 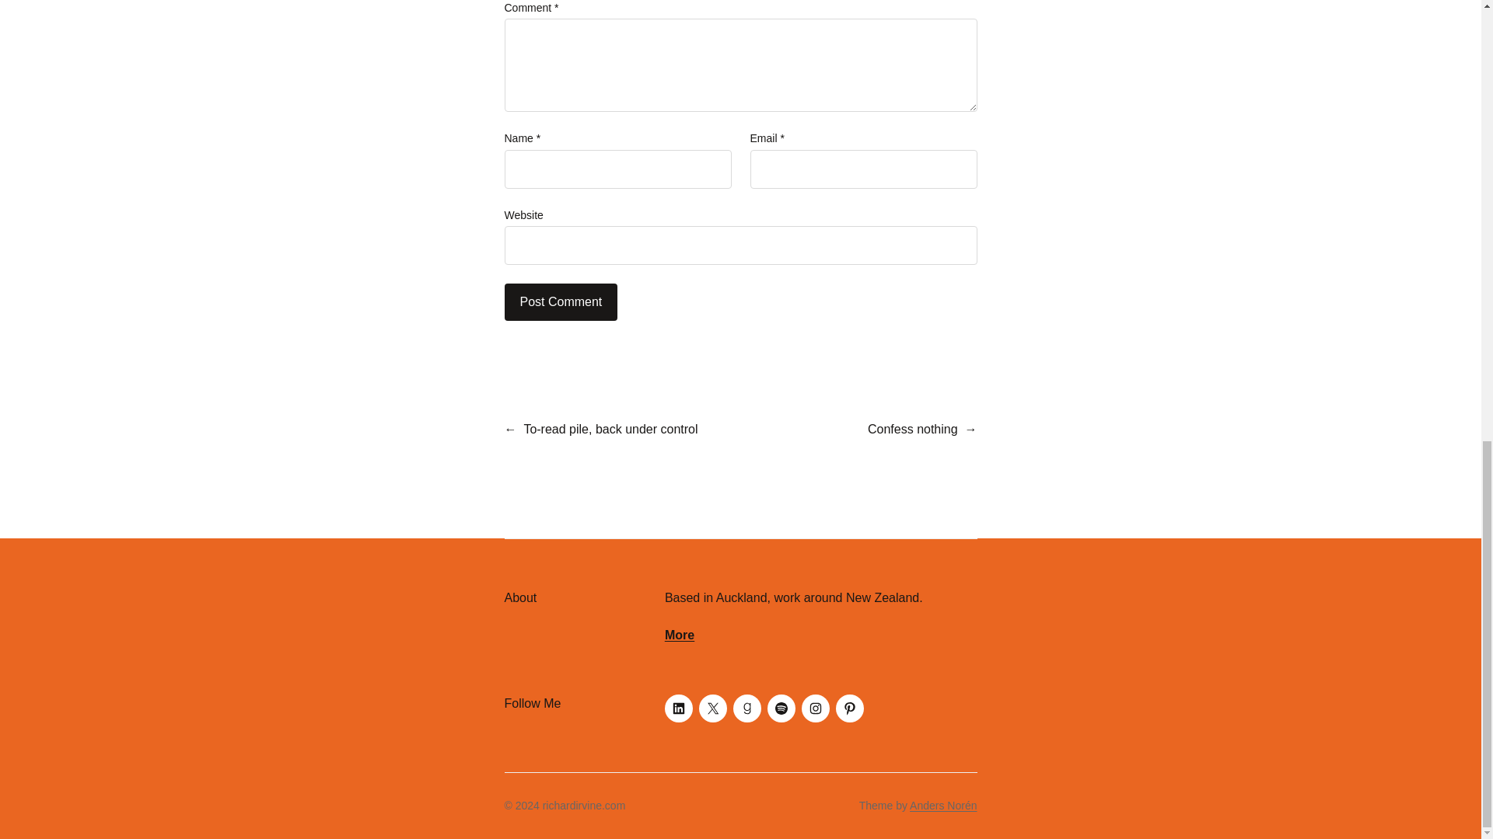 I want to click on Goodreads, so click(x=746, y=708).